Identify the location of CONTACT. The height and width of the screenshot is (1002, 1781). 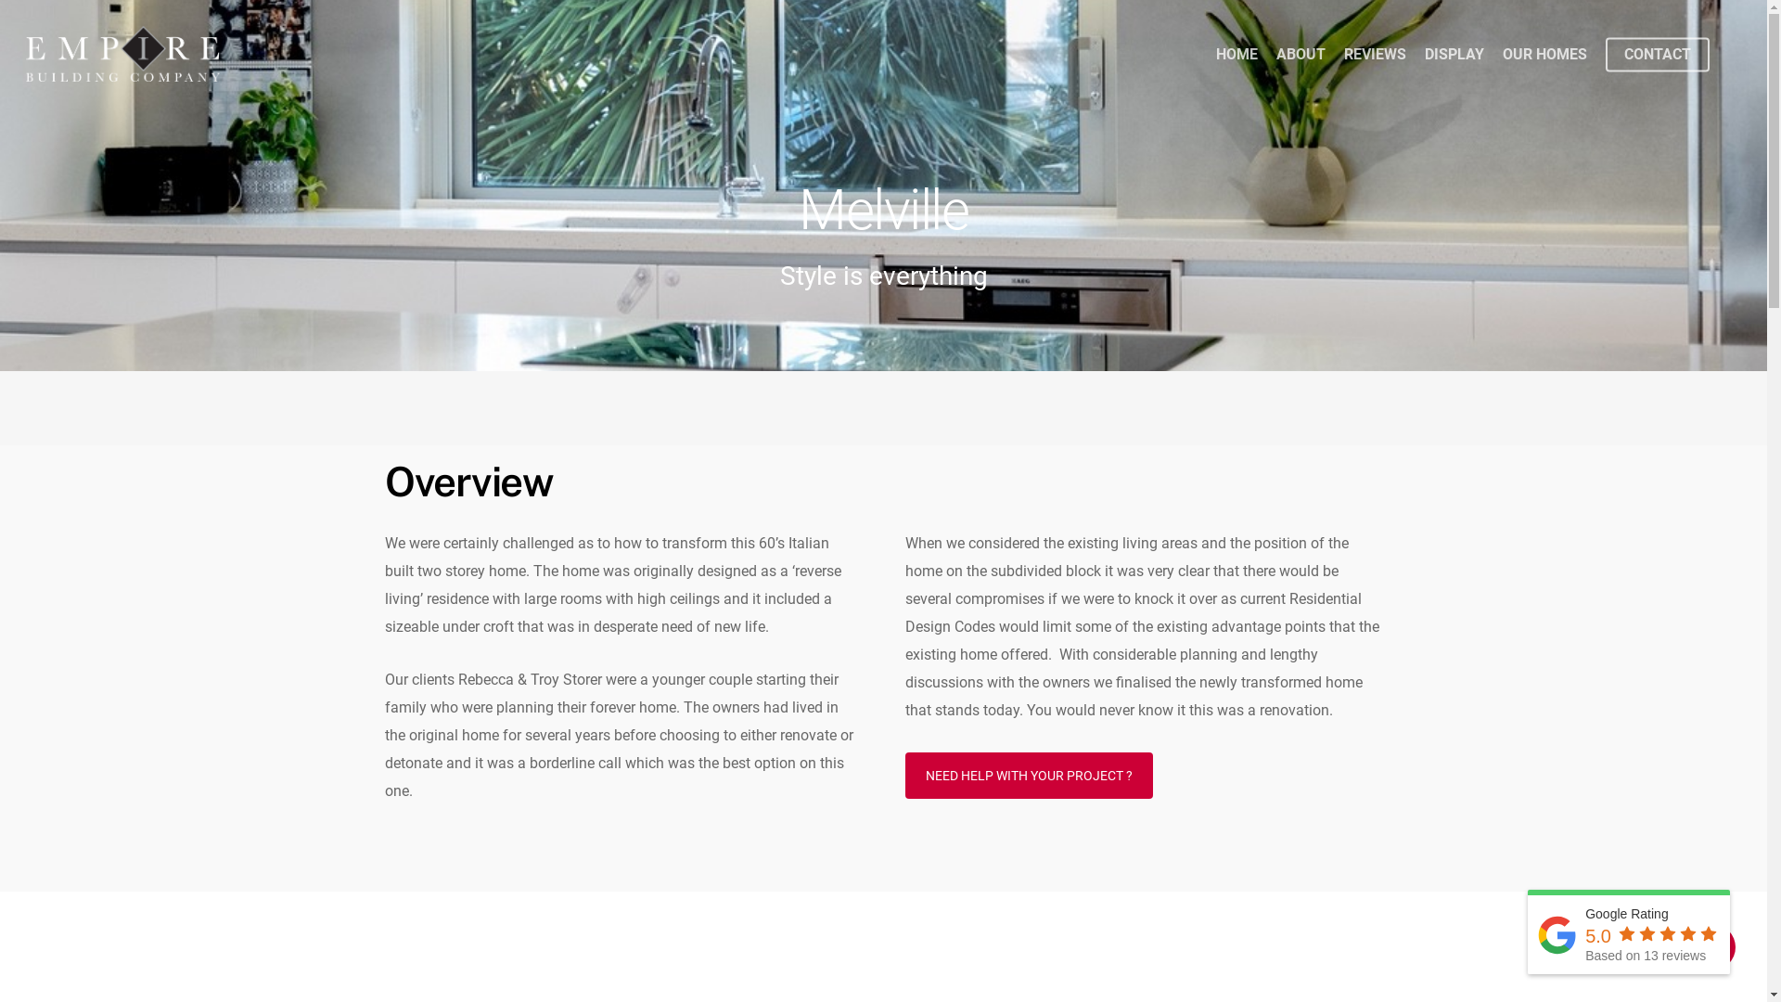
(1658, 55).